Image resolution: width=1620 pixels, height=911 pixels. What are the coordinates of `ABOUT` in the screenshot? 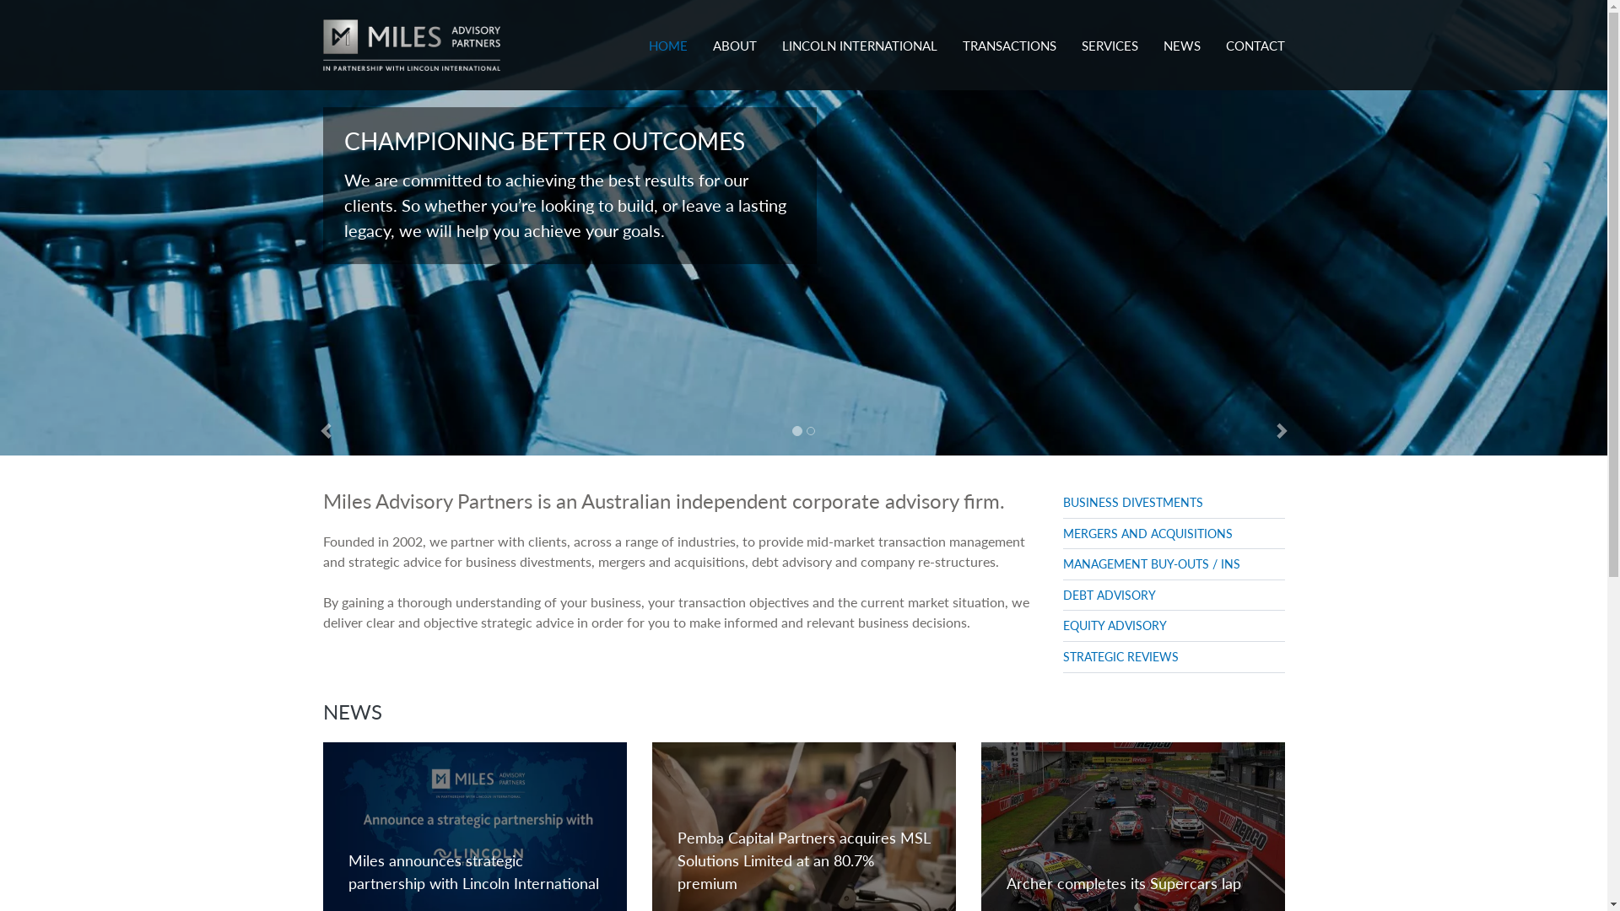 It's located at (735, 28).